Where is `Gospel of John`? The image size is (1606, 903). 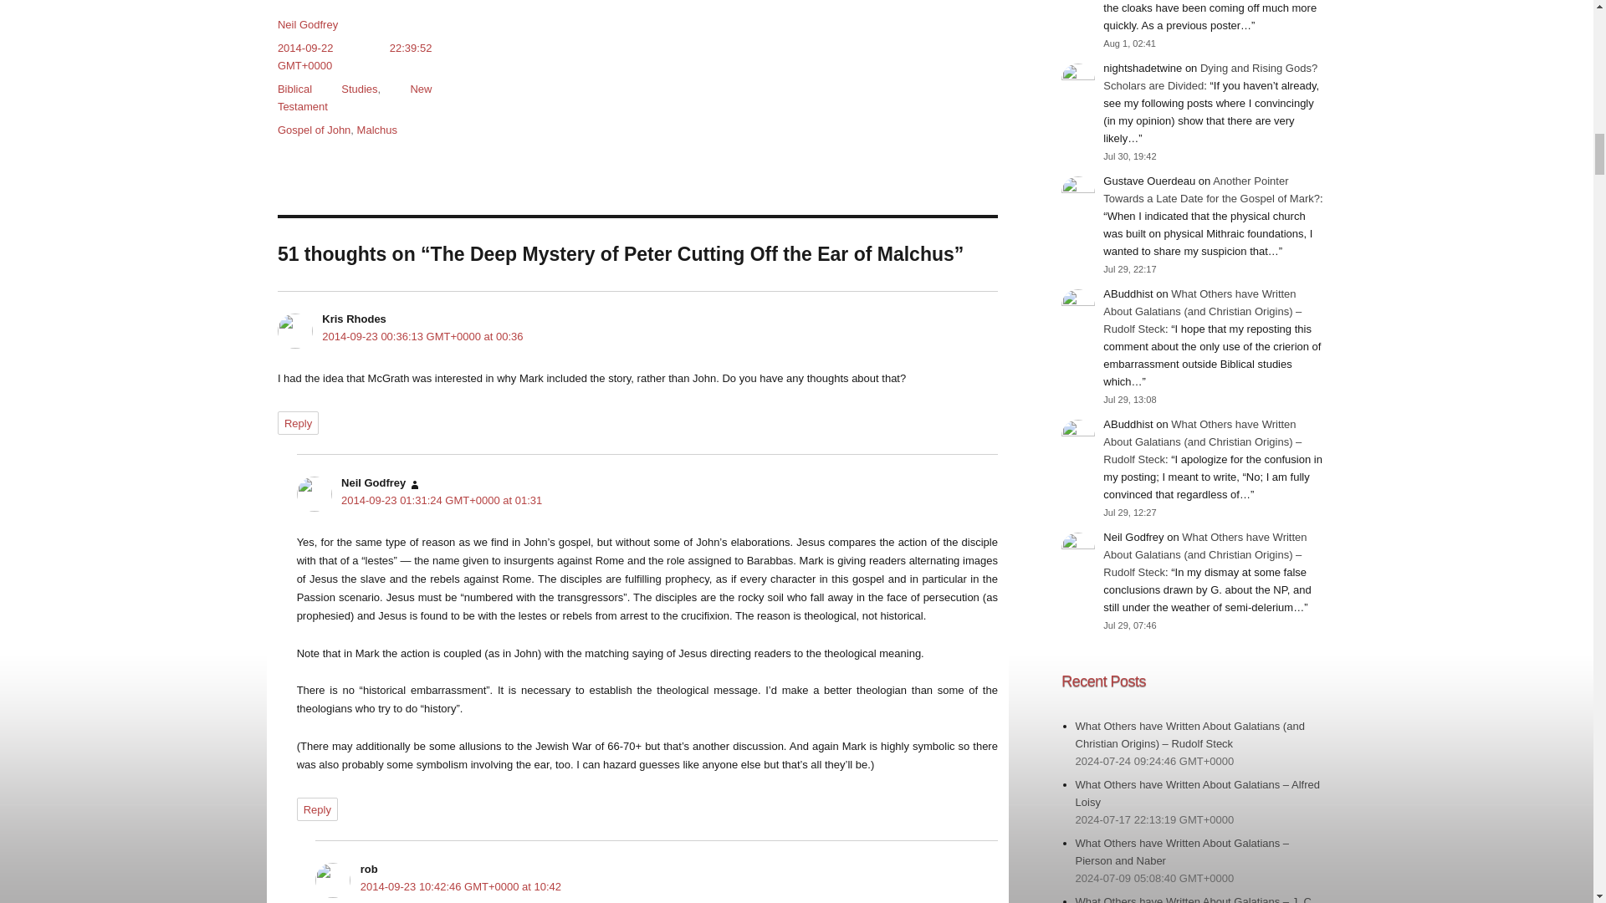 Gospel of John is located at coordinates (314, 130).